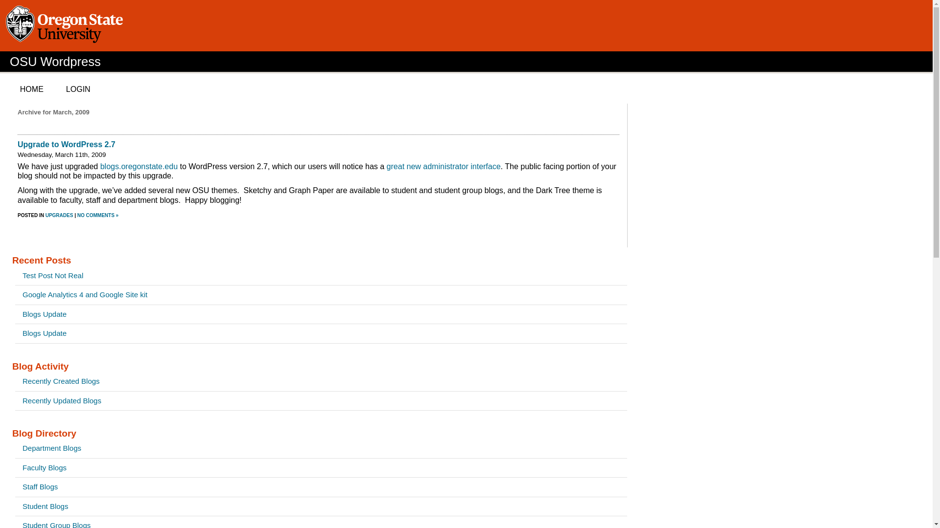  Describe the element at coordinates (139, 166) in the screenshot. I see `blogs.oregonstate.edu` at that location.